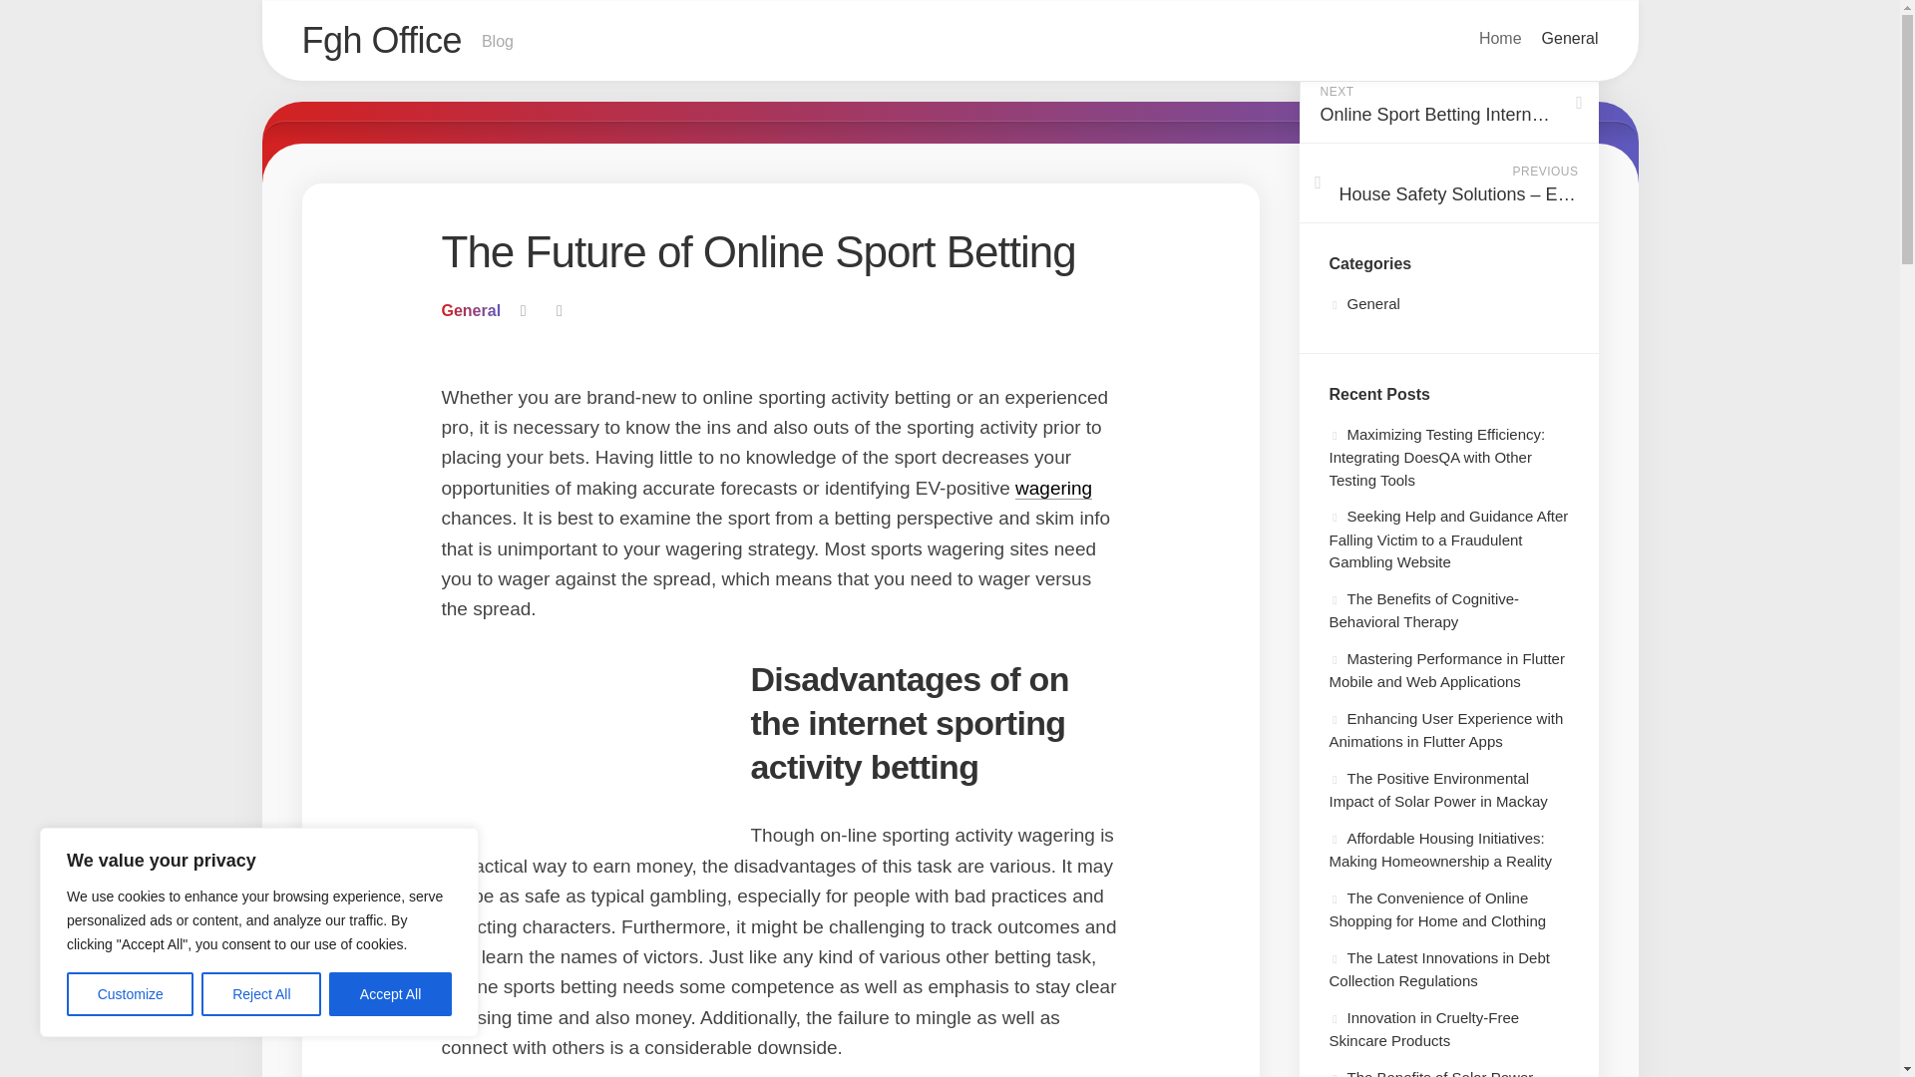 This screenshot has height=1077, width=1915. I want to click on Fgh Office, so click(381, 40).